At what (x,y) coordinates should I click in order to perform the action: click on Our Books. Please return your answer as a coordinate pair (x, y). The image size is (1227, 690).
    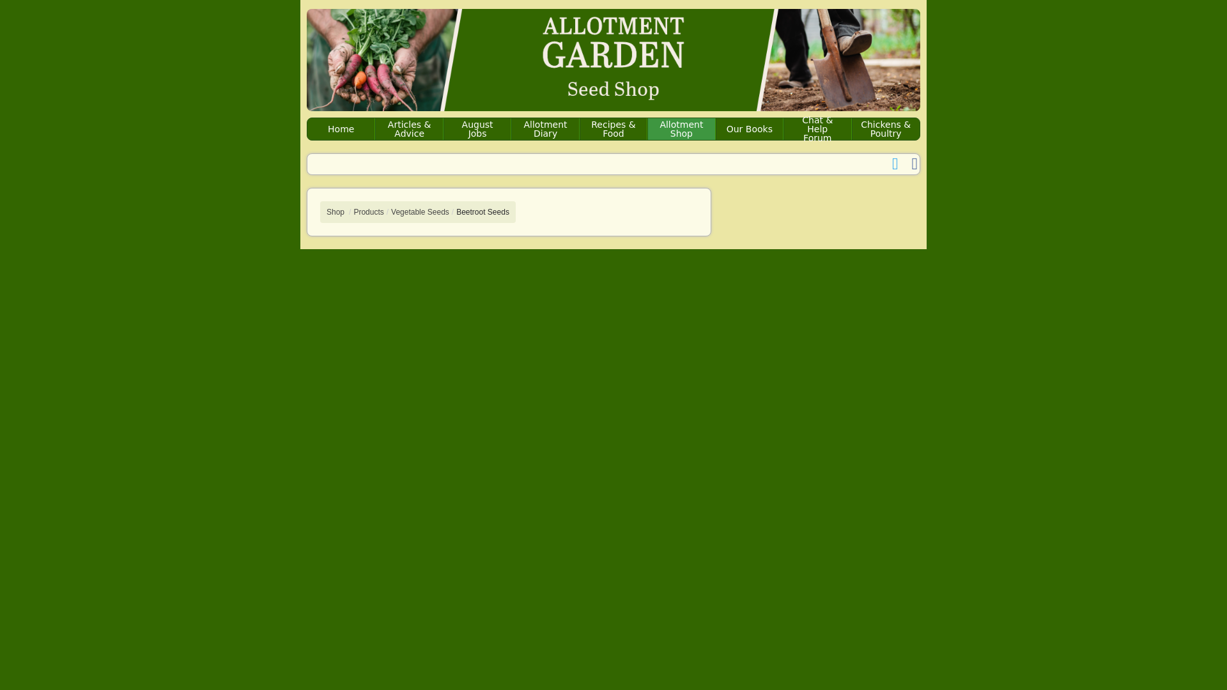
    Looking at the image, I should click on (749, 129).